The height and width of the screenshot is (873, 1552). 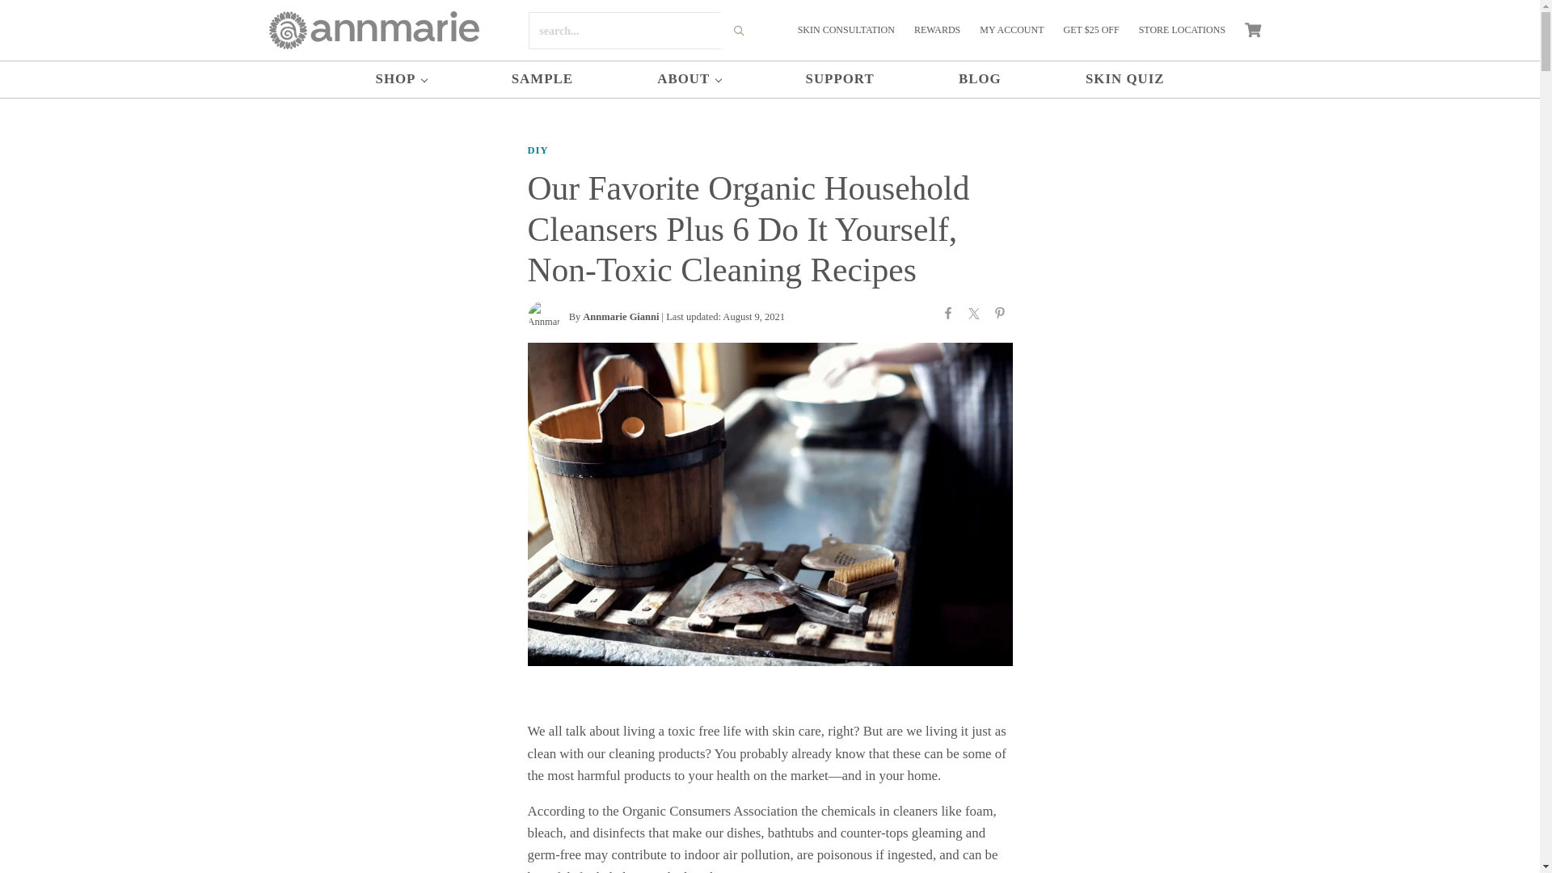 What do you see at coordinates (998, 317) in the screenshot?
I see `Share on Pinterest` at bounding box center [998, 317].